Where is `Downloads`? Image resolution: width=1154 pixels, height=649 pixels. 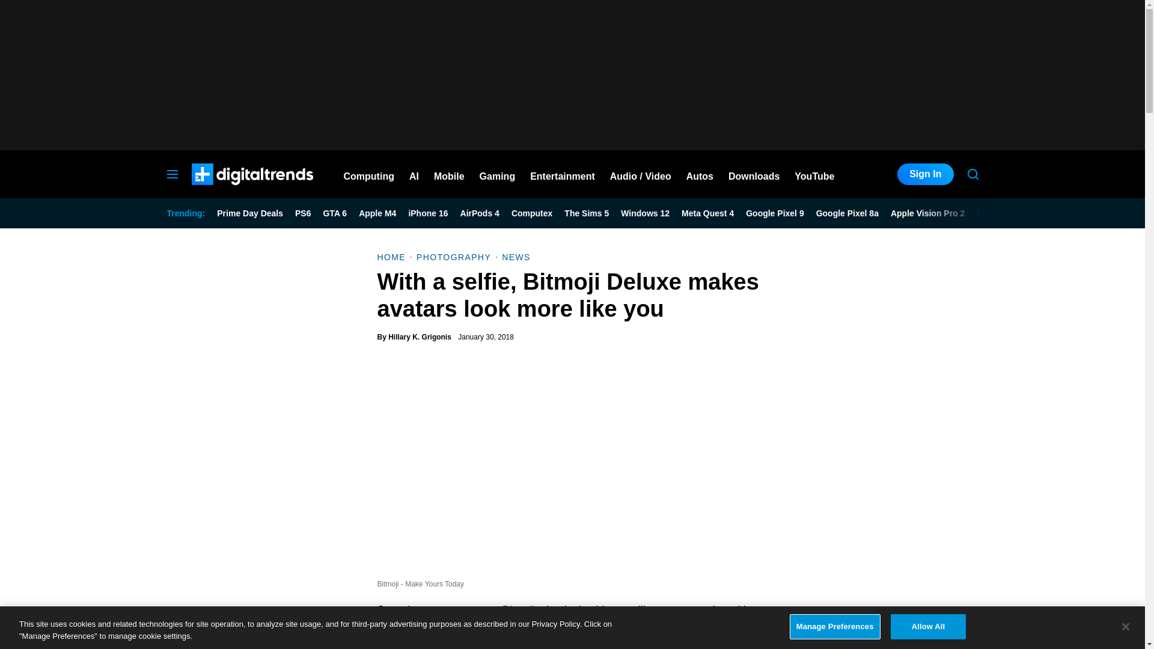 Downloads is located at coordinates (754, 174).